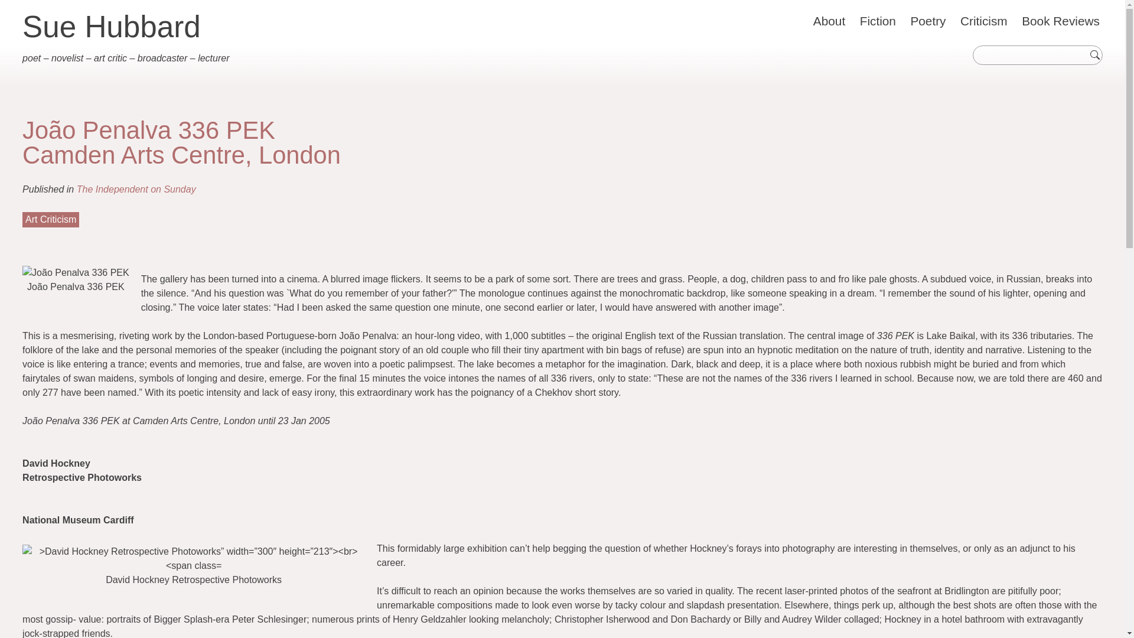 The height and width of the screenshot is (638, 1134). Describe the element at coordinates (1034, 56) in the screenshot. I see `Search for:` at that location.